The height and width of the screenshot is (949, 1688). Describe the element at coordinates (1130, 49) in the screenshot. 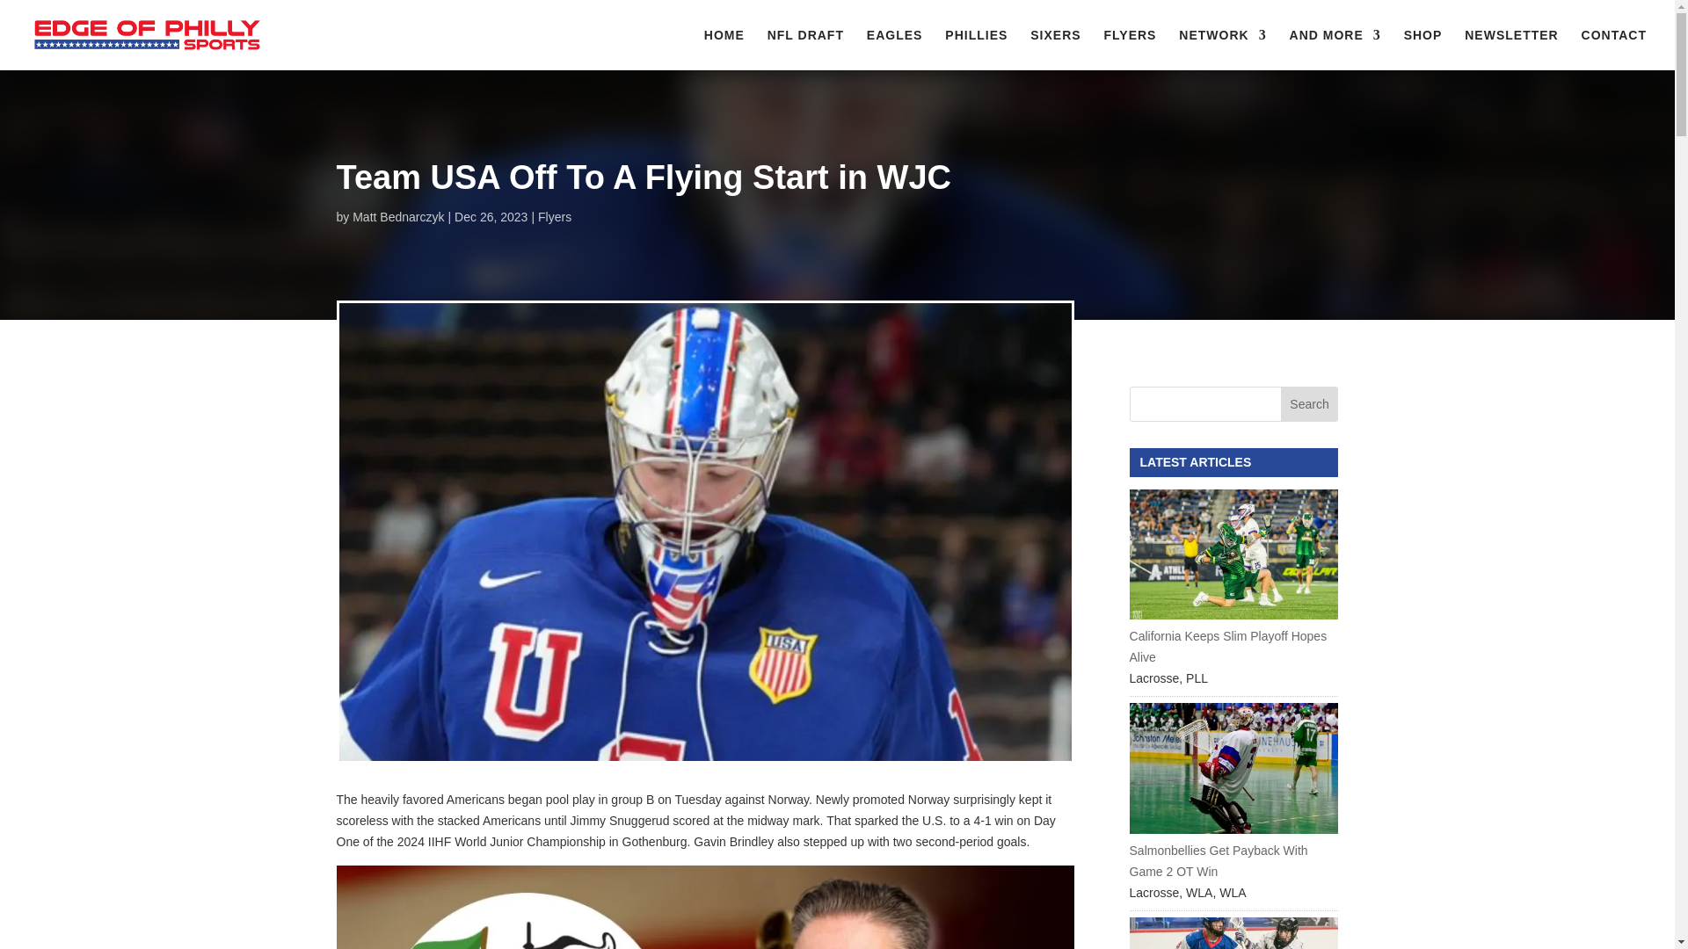

I see `FLYERS` at that location.